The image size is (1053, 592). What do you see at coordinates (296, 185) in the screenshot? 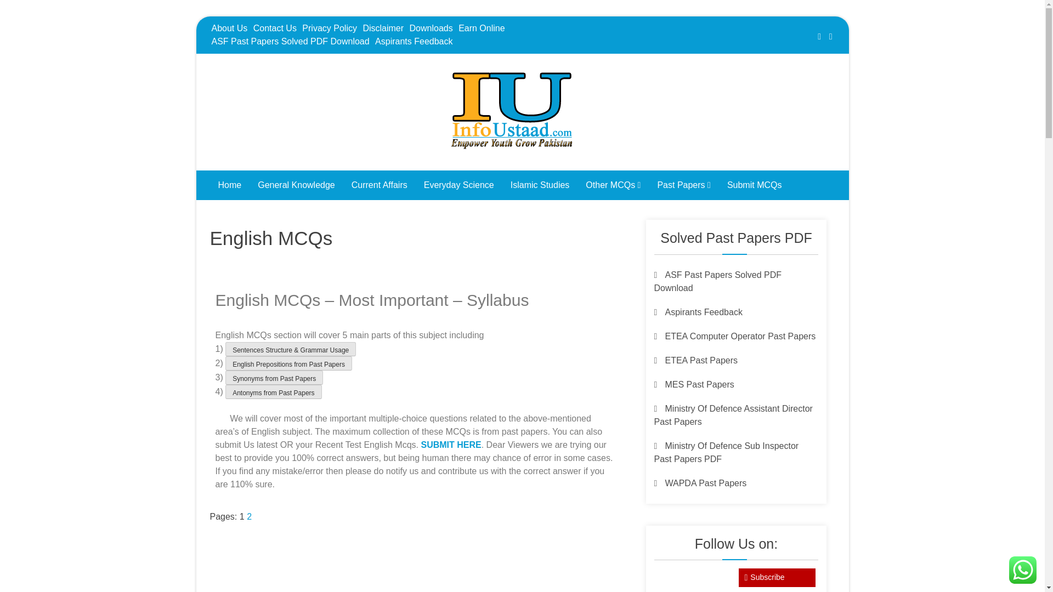
I see `General Knowledge` at bounding box center [296, 185].